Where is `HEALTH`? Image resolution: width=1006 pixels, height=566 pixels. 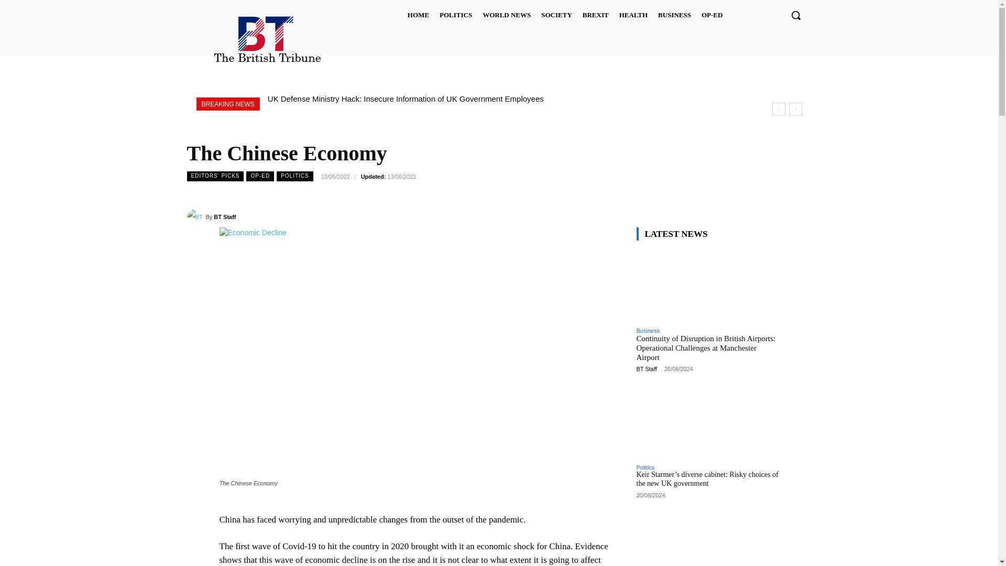 HEALTH is located at coordinates (633, 15).